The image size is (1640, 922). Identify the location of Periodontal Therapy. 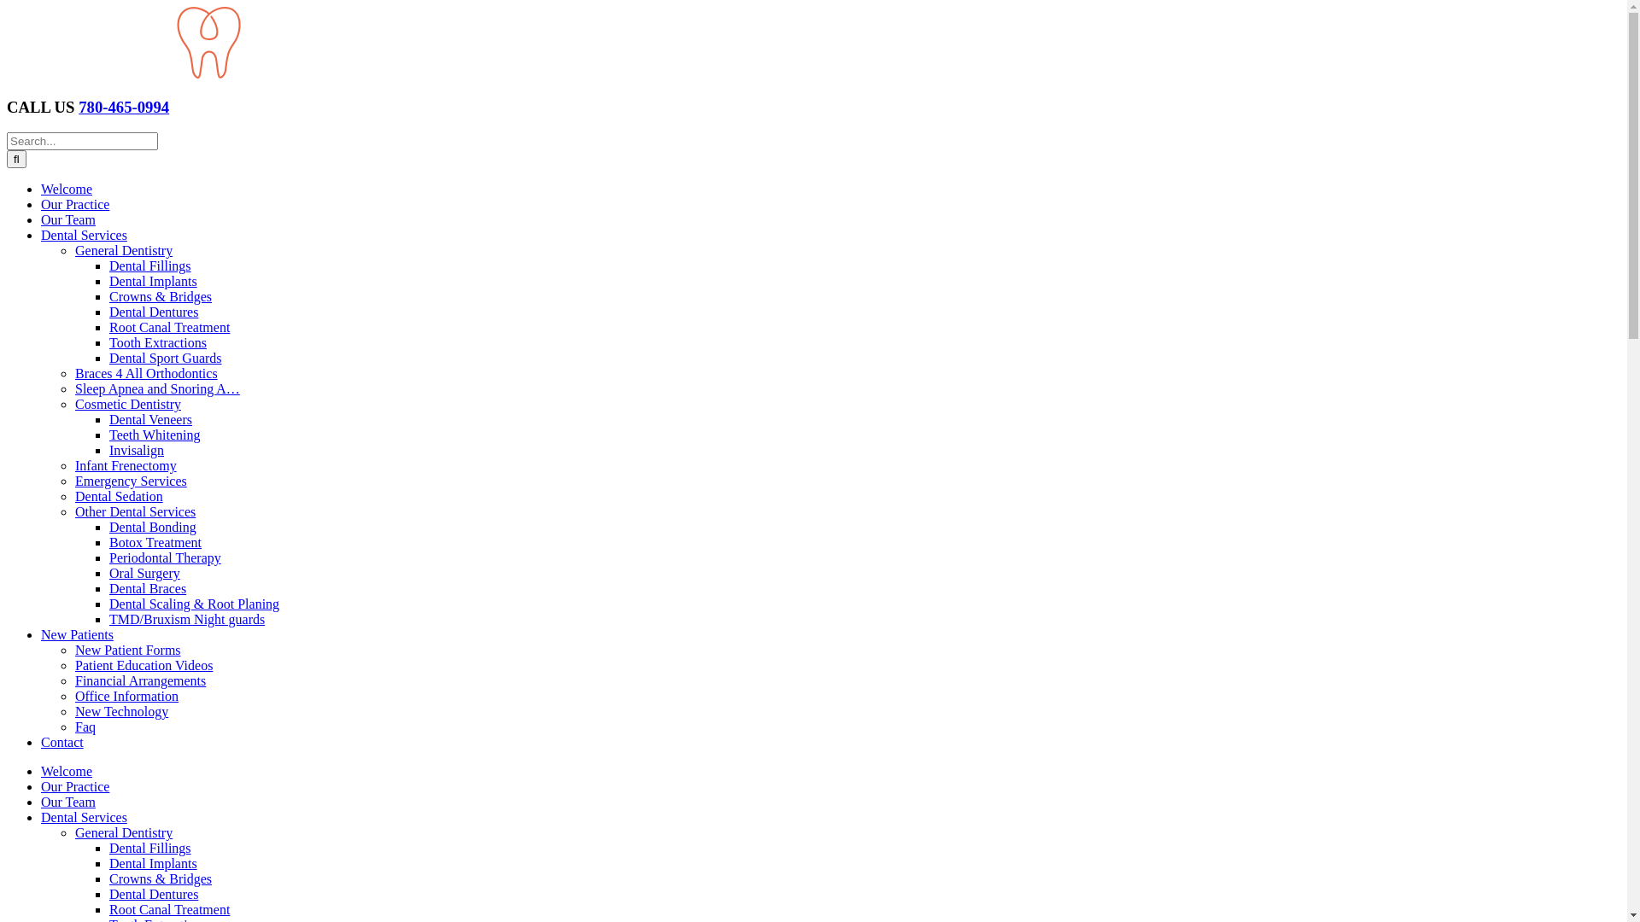
(166, 558).